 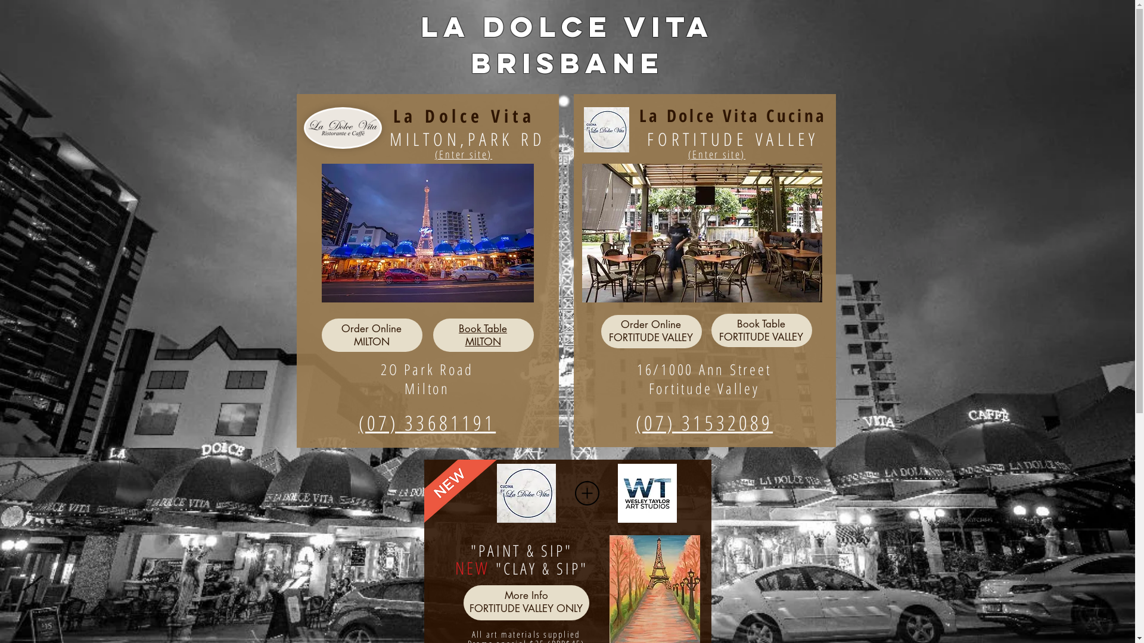 What do you see at coordinates (704, 370) in the screenshot?
I see `16/1000 Ann Street` at bounding box center [704, 370].